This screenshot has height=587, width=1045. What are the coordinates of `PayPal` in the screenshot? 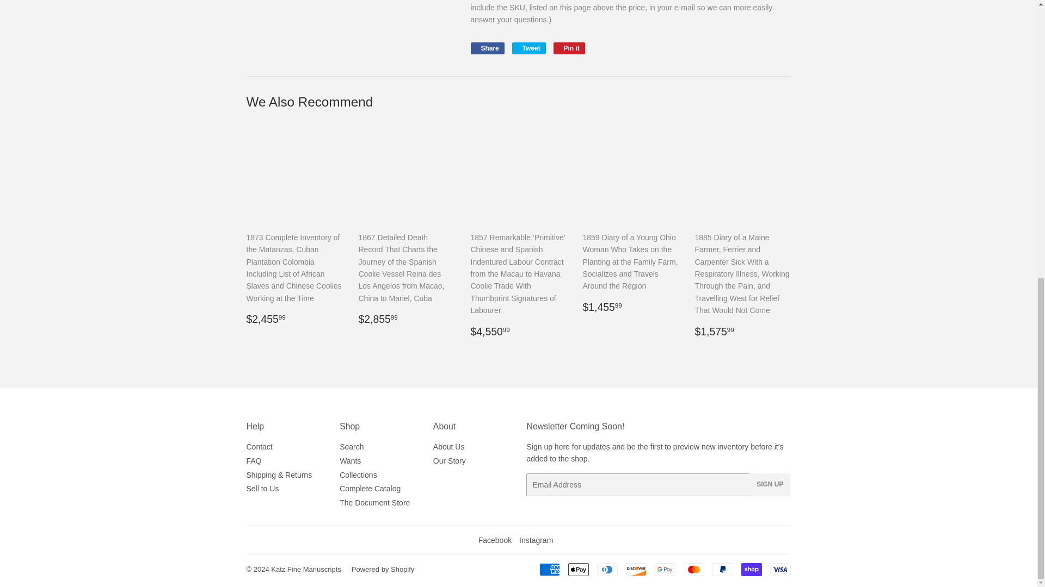 It's located at (549, 569).